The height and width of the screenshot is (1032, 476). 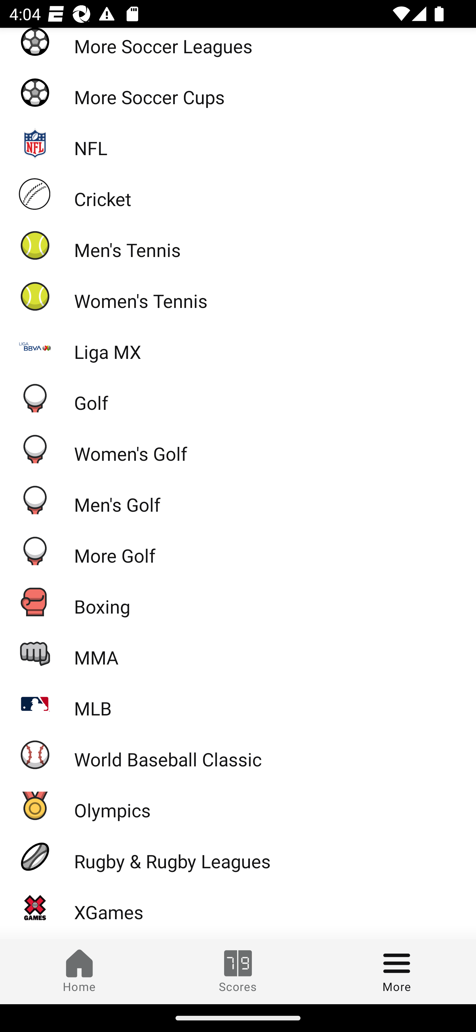 What do you see at coordinates (238, 245) in the screenshot?
I see `Men's Tennis` at bounding box center [238, 245].